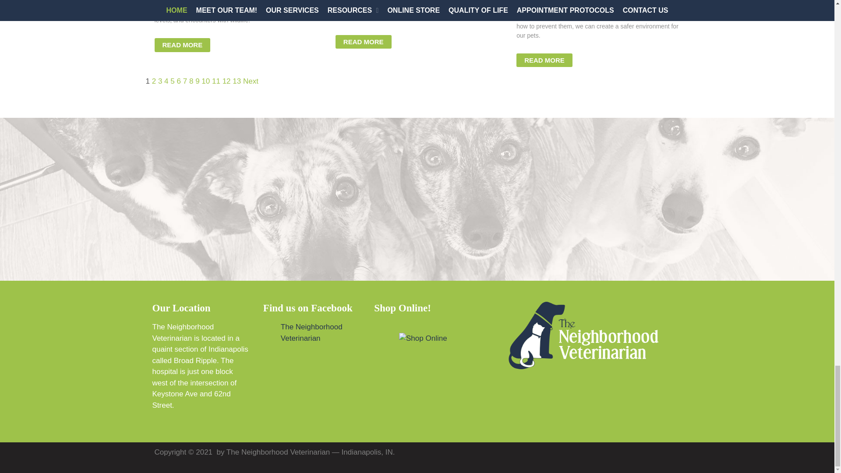 The image size is (841, 473). What do you see at coordinates (182, 45) in the screenshot?
I see `READ MORE` at bounding box center [182, 45].